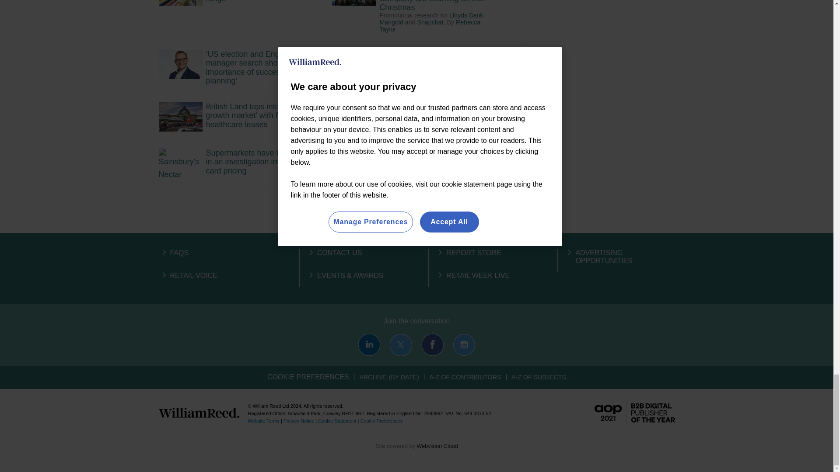 The height and width of the screenshot is (472, 840). I want to click on Connect with us on Instagram, so click(464, 344).